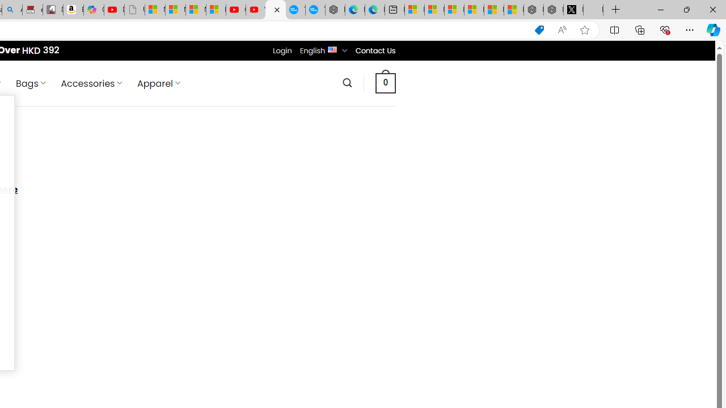 The height and width of the screenshot is (408, 726). What do you see at coordinates (335, 10) in the screenshot?
I see `Nordace - Nordace has arrived Hong Kong` at bounding box center [335, 10].